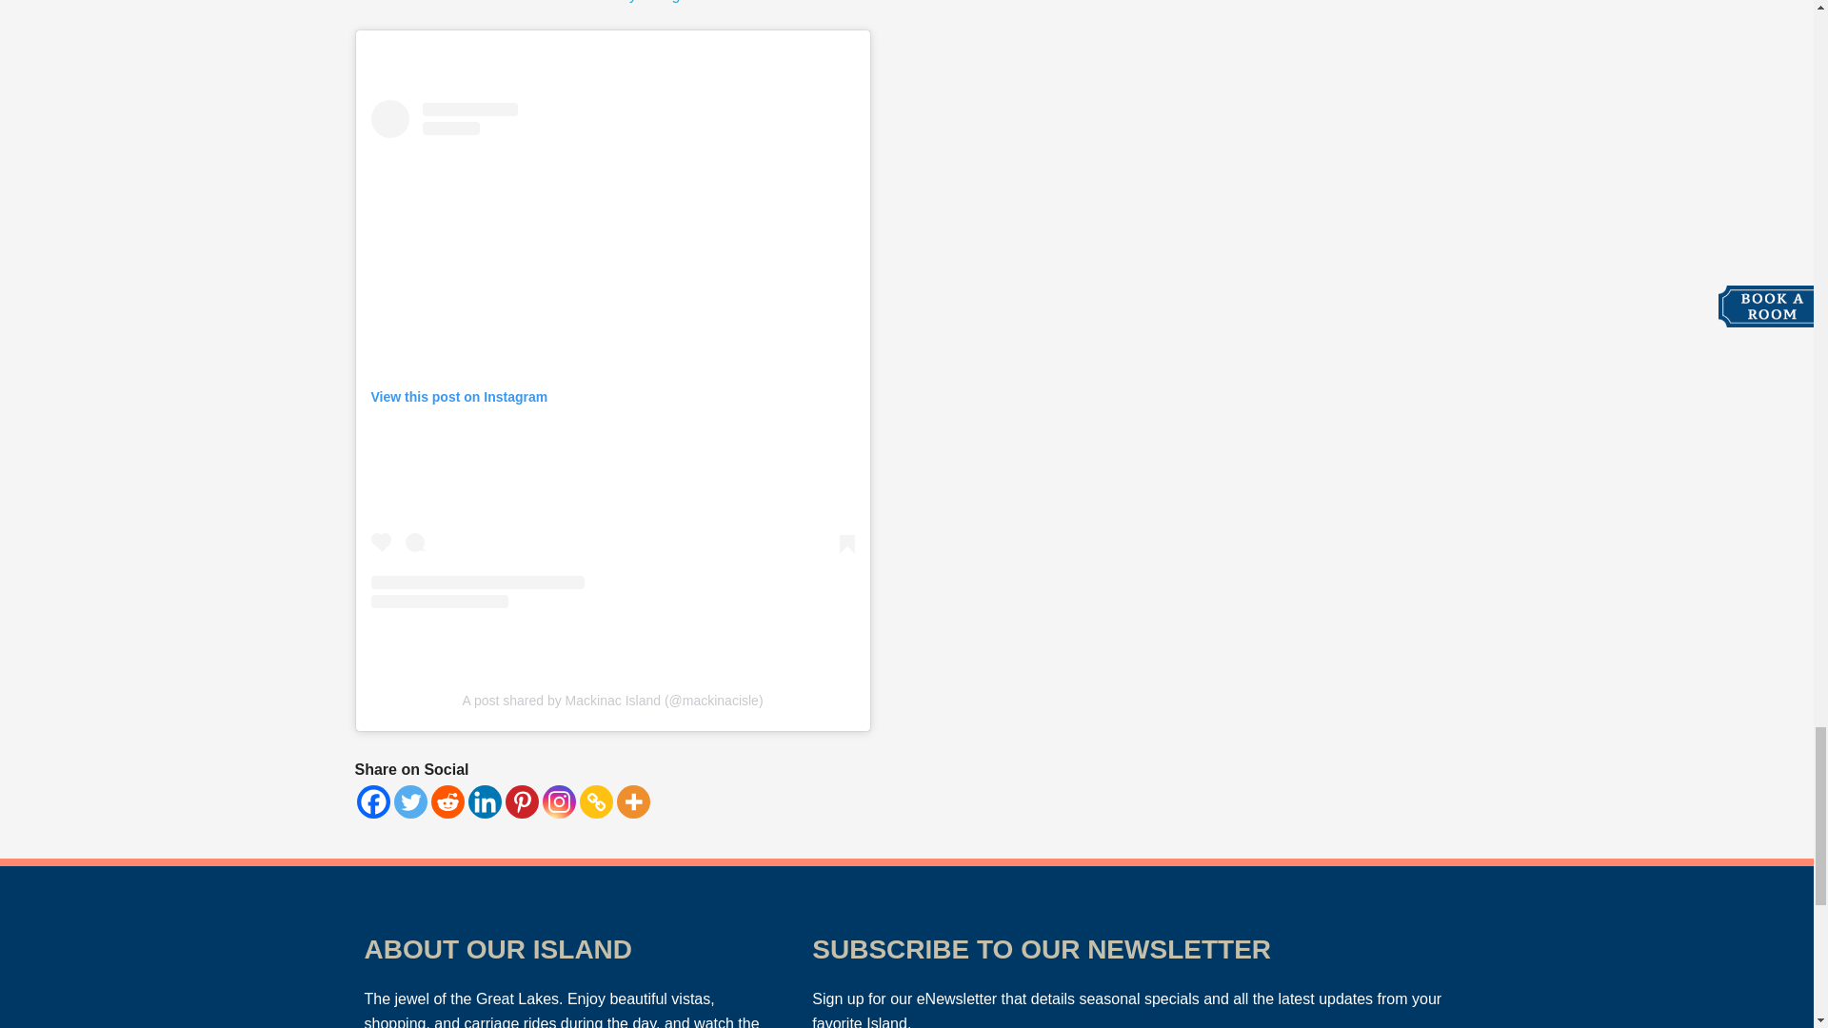 The height and width of the screenshot is (1028, 1828). What do you see at coordinates (634, 801) in the screenshot?
I see `More` at bounding box center [634, 801].